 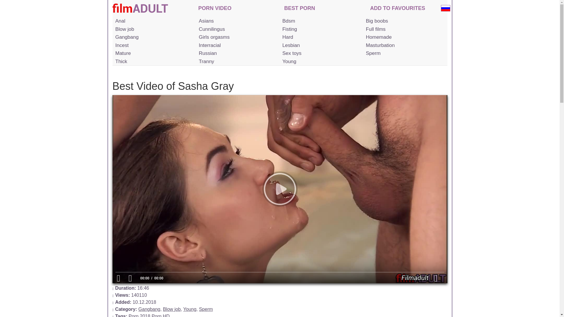 What do you see at coordinates (153, 37) in the screenshot?
I see `Porn with group sex and orgies` at bounding box center [153, 37].